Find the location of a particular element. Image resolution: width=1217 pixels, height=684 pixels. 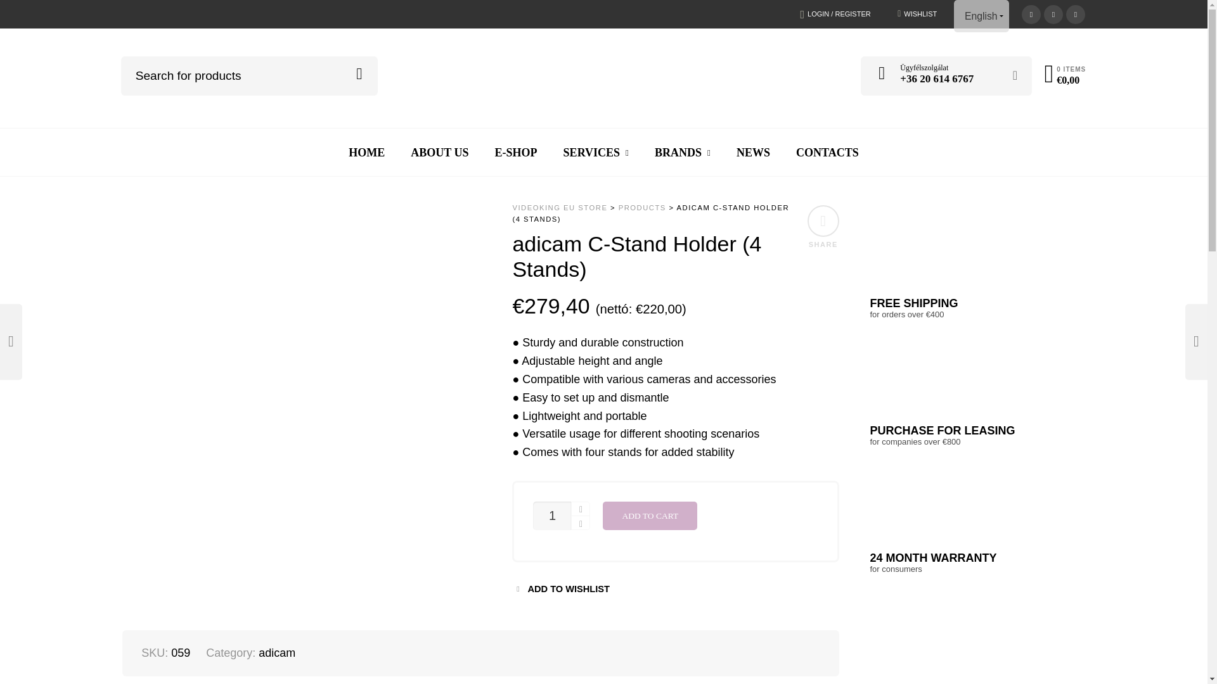

Instagram is located at coordinates (1075, 13).